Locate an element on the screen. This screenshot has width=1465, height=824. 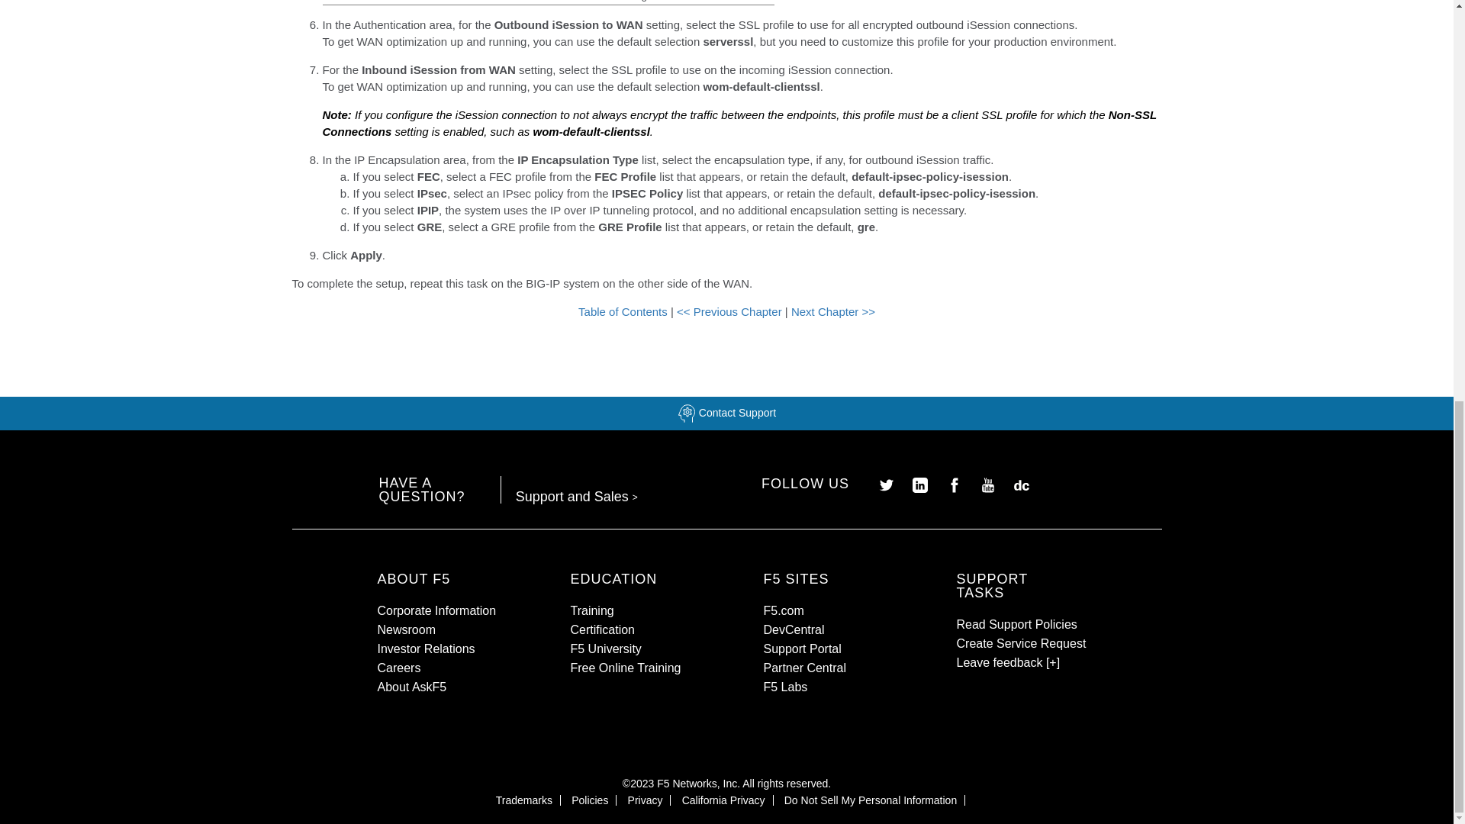
dc-icon is located at coordinates (1014, 484).